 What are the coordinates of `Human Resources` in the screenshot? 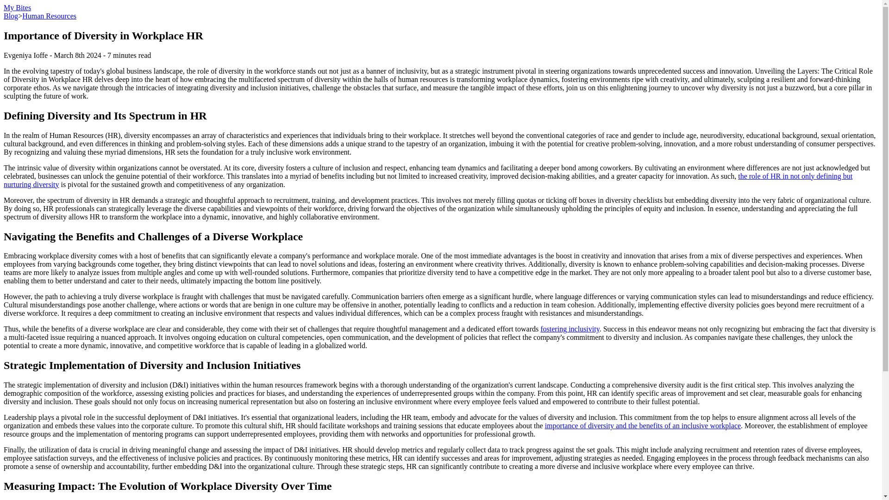 It's located at (49, 16).